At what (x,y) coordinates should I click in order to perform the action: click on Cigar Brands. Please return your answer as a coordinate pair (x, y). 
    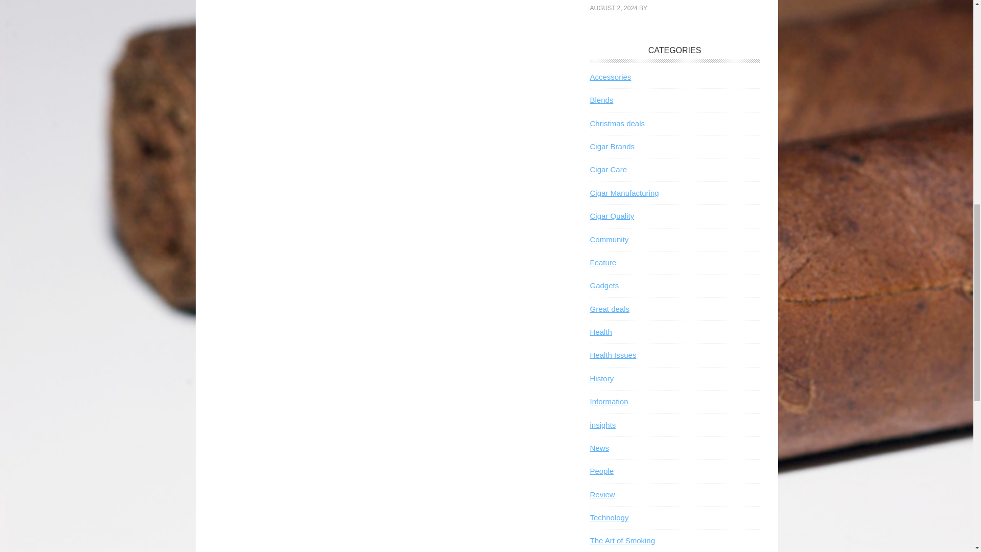
    Looking at the image, I should click on (612, 146).